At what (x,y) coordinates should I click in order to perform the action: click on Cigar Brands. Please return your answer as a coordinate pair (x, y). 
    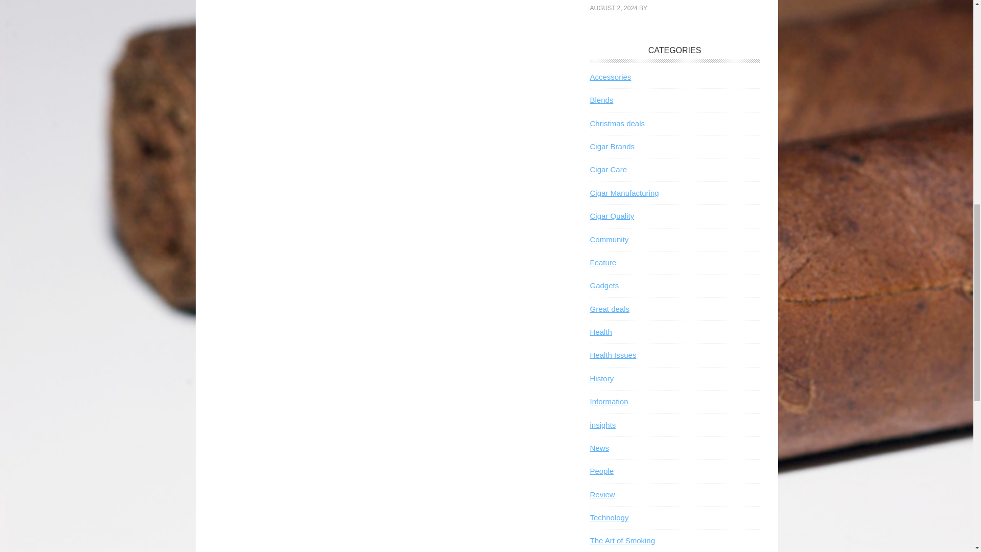
    Looking at the image, I should click on (612, 146).